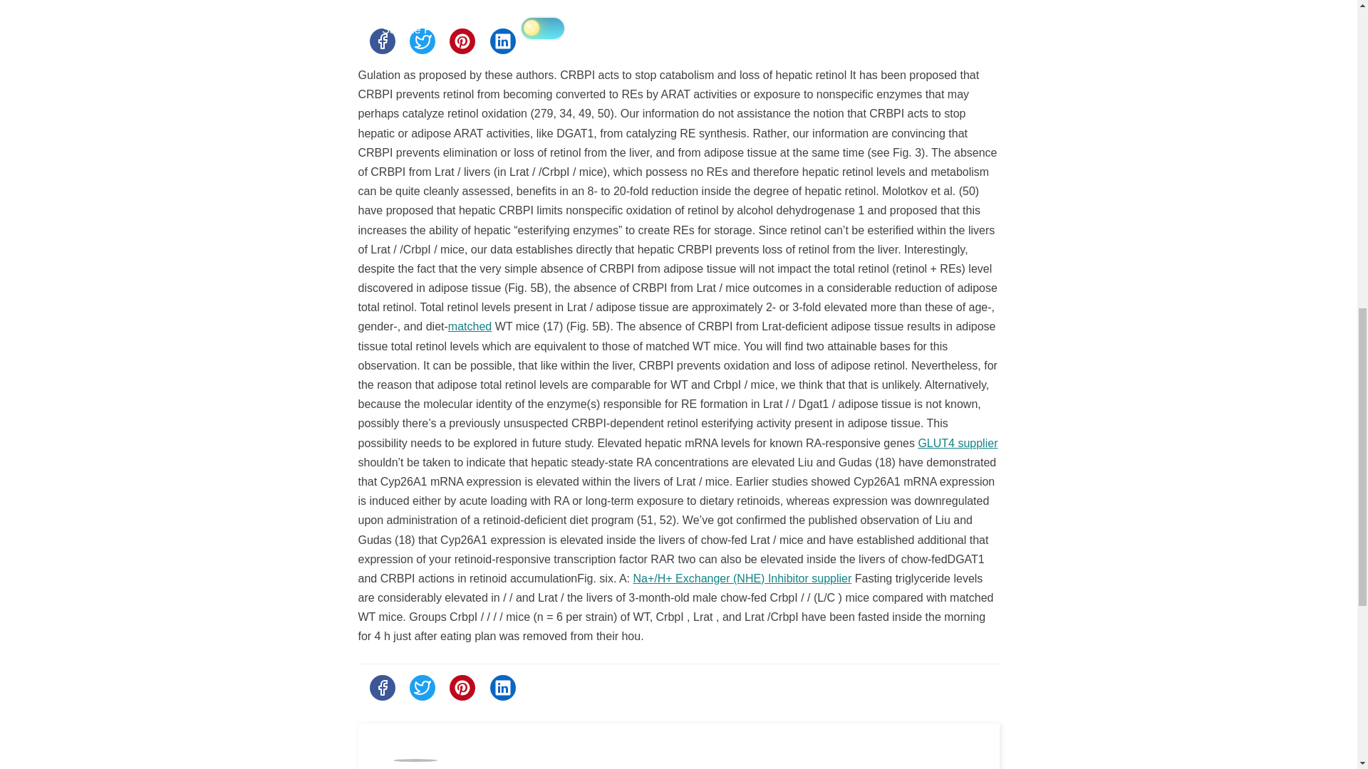 Image resolution: width=1368 pixels, height=769 pixels. I want to click on Share this post on Pinterest, so click(462, 41).